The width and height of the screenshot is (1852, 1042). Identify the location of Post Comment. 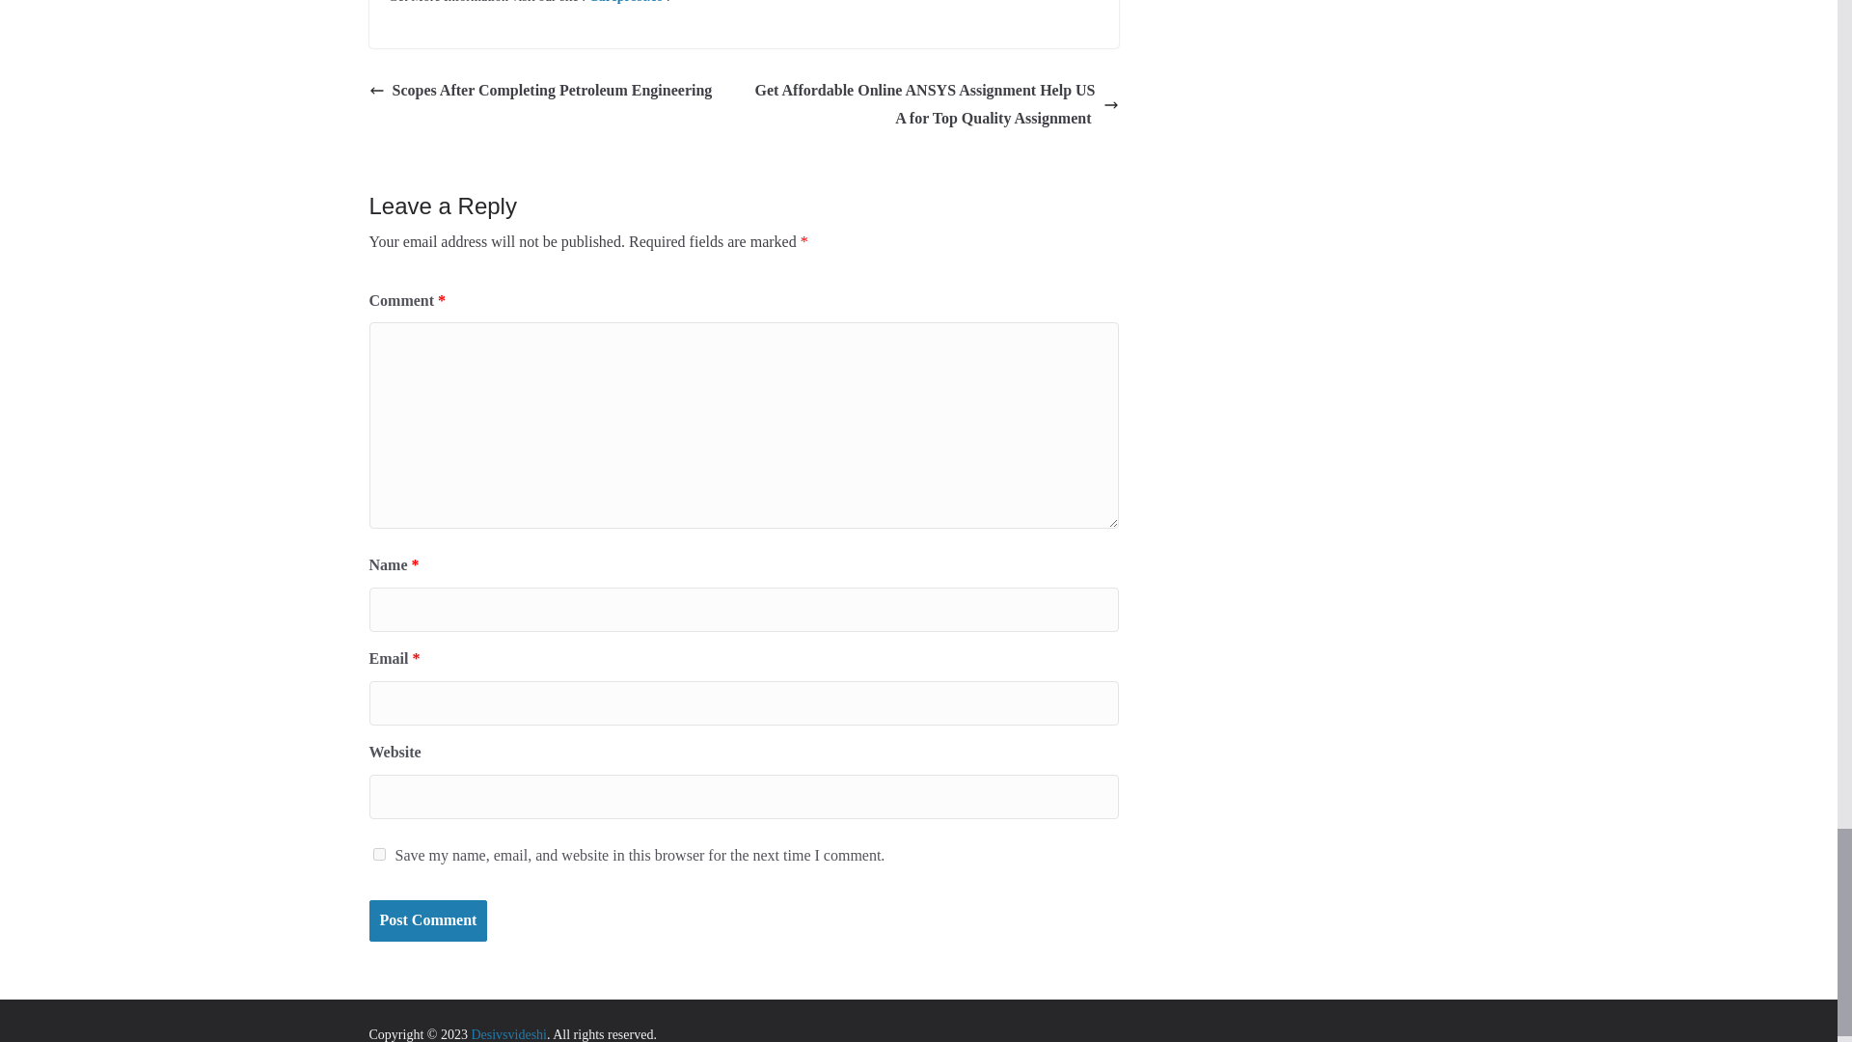
(427, 920).